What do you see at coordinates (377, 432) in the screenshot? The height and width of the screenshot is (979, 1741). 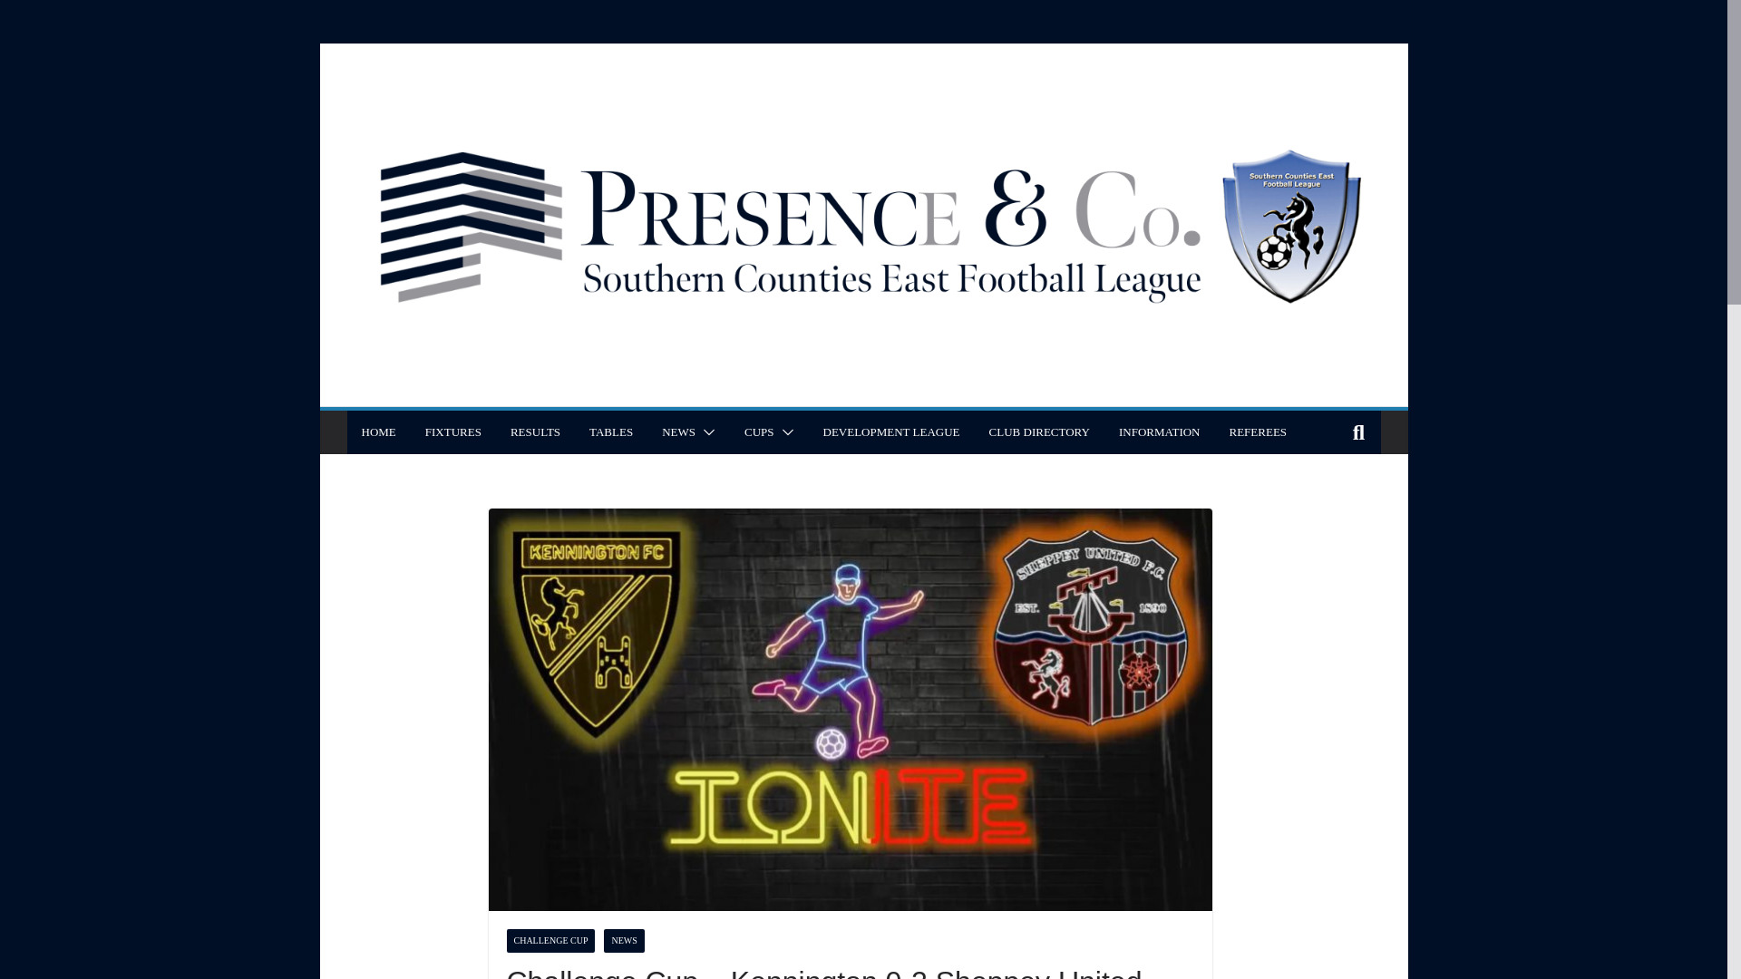 I see `HOME` at bounding box center [377, 432].